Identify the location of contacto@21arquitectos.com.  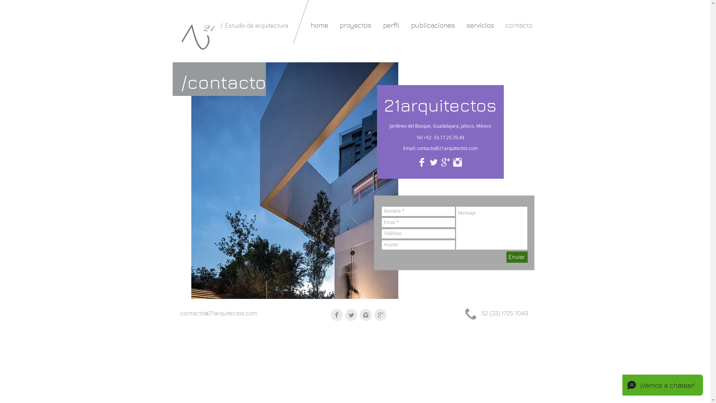
(219, 313).